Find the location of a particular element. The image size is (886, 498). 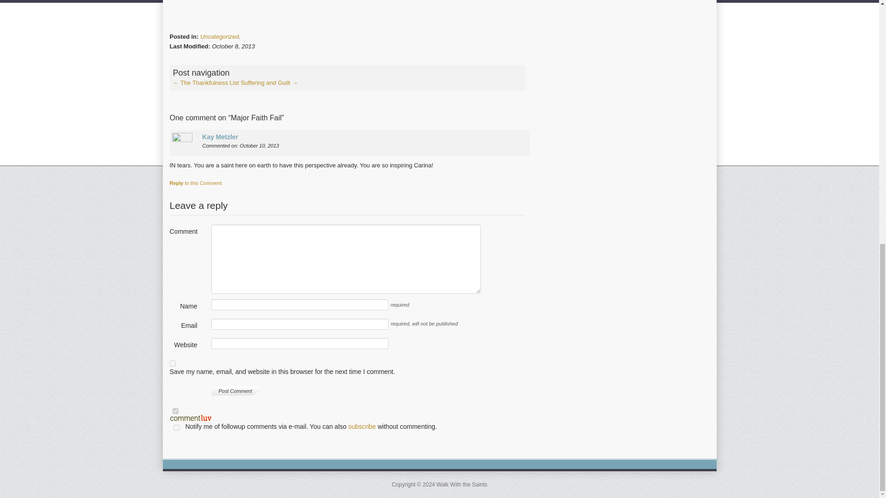

Post Comment is located at coordinates (235, 391).